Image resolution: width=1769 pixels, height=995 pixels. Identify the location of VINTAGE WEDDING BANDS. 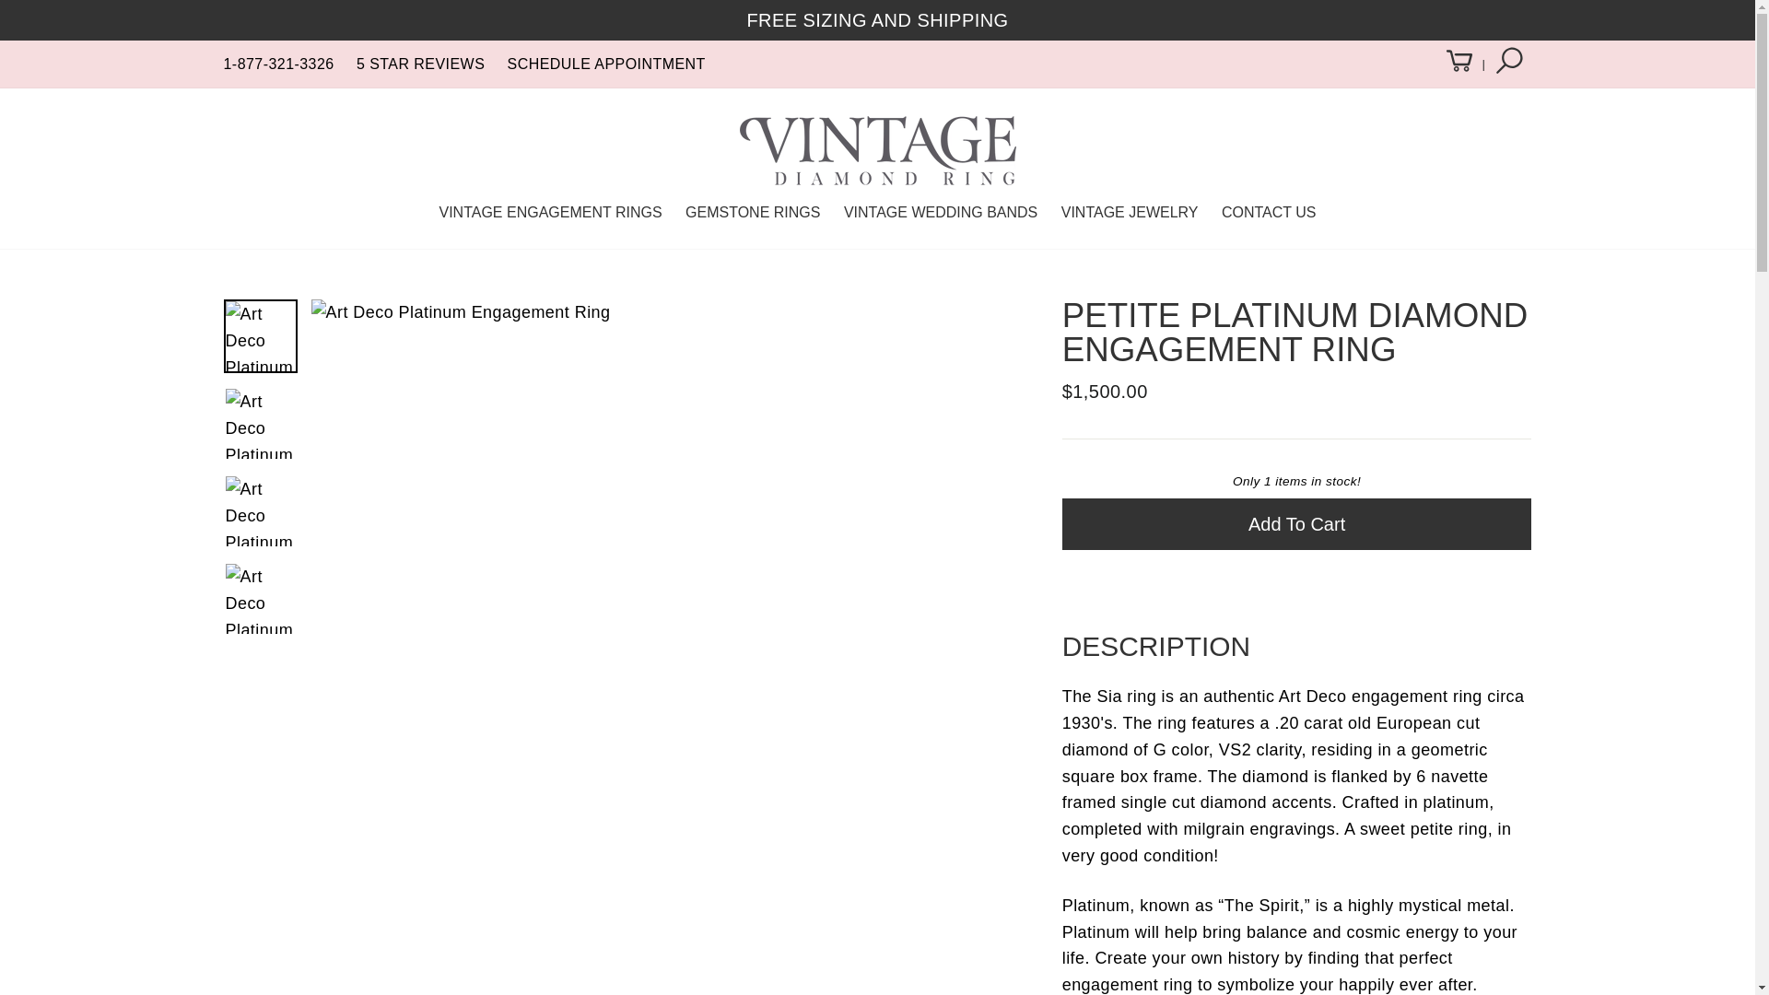
(941, 212).